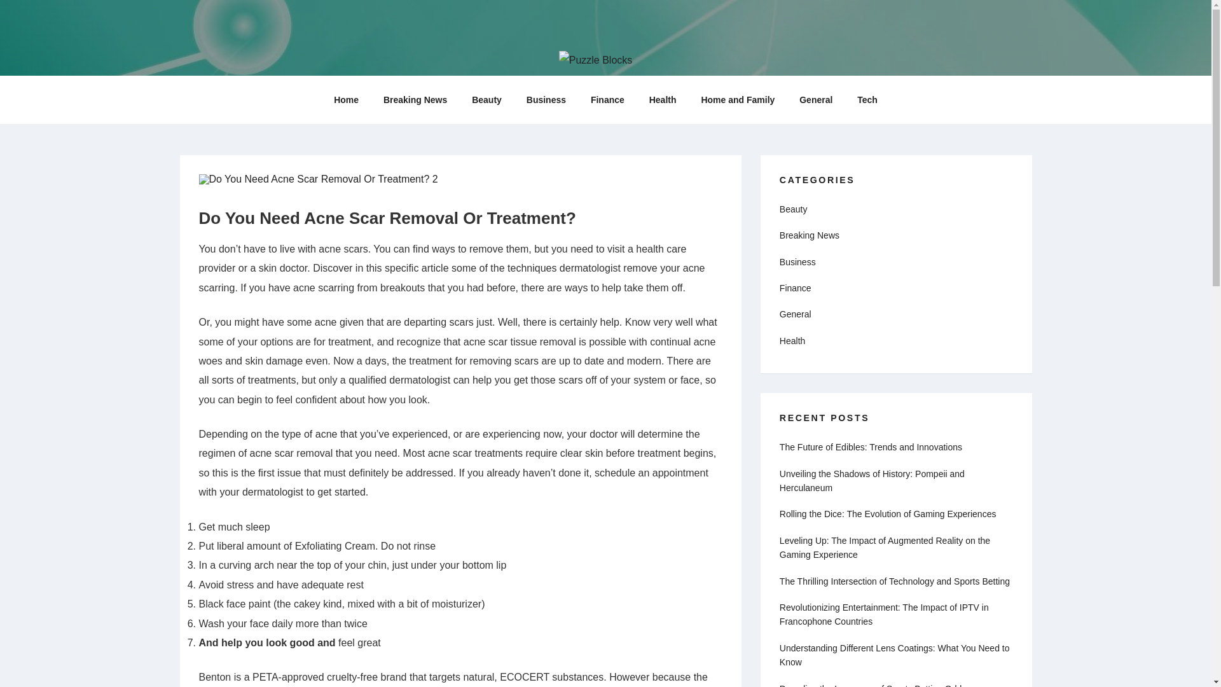  What do you see at coordinates (810, 235) in the screenshot?
I see `Breaking News` at bounding box center [810, 235].